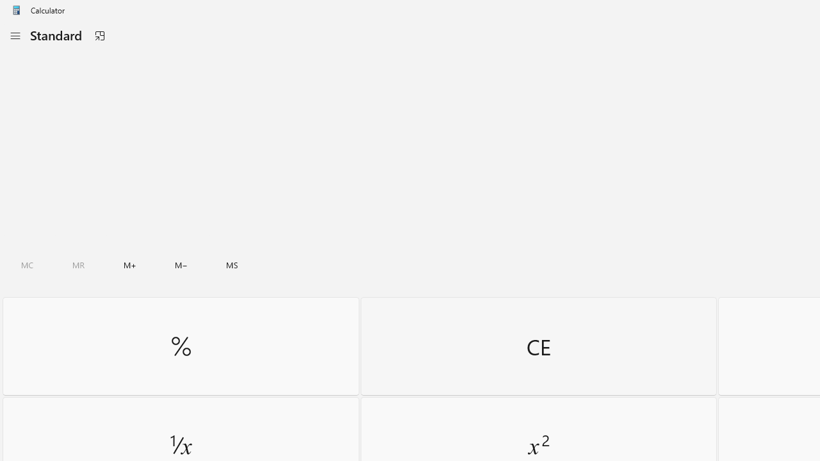 The image size is (820, 461). Describe the element at coordinates (181, 346) in the screenshot. I see `Percent` at that location.